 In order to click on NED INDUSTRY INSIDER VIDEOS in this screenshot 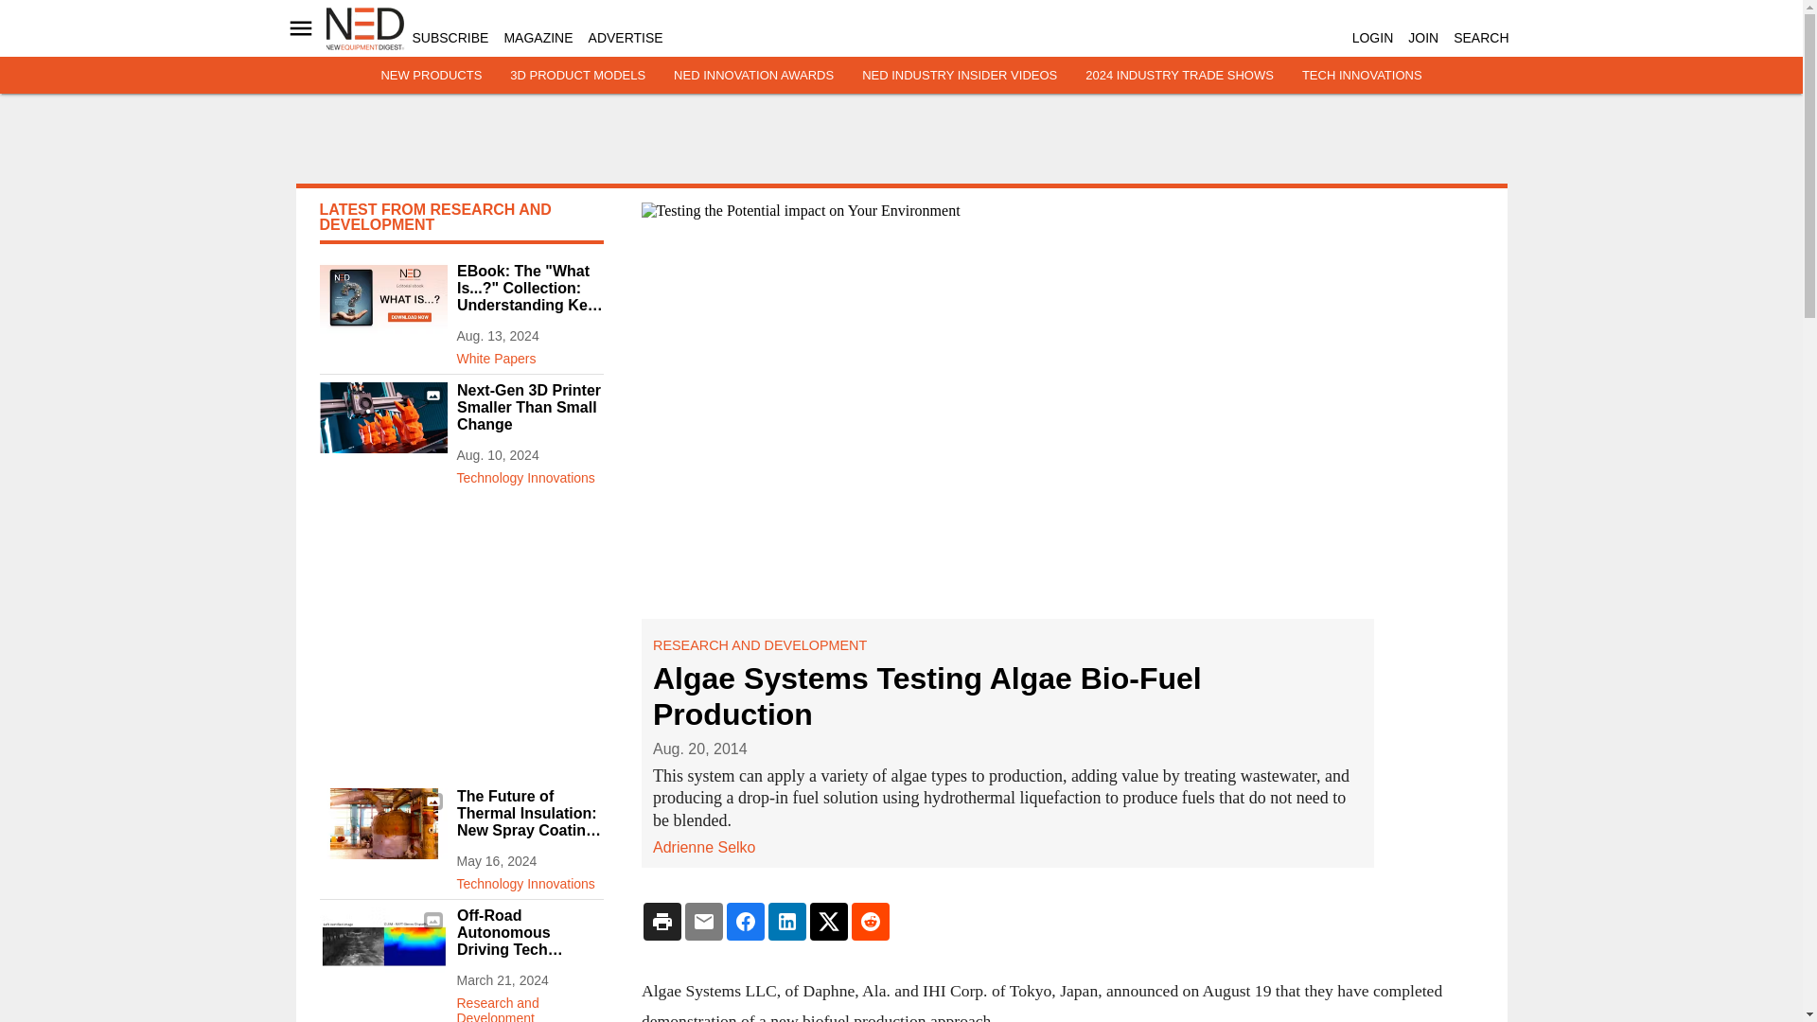, I will do `click(960, 76)`.